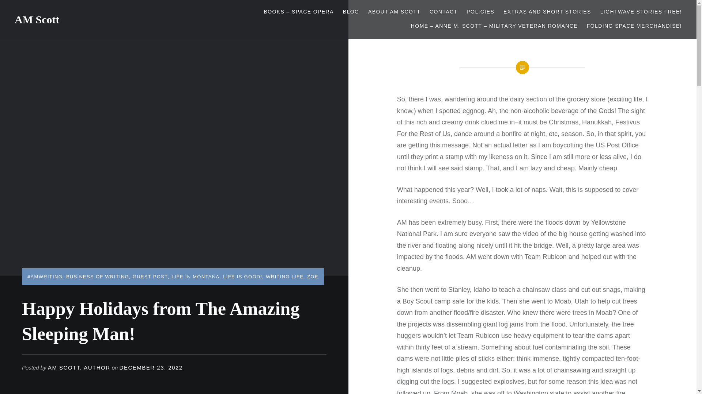 The image size is (702, 394). I want to click on LIGHTWAVE STORIES FREE!, so click(641, 12).